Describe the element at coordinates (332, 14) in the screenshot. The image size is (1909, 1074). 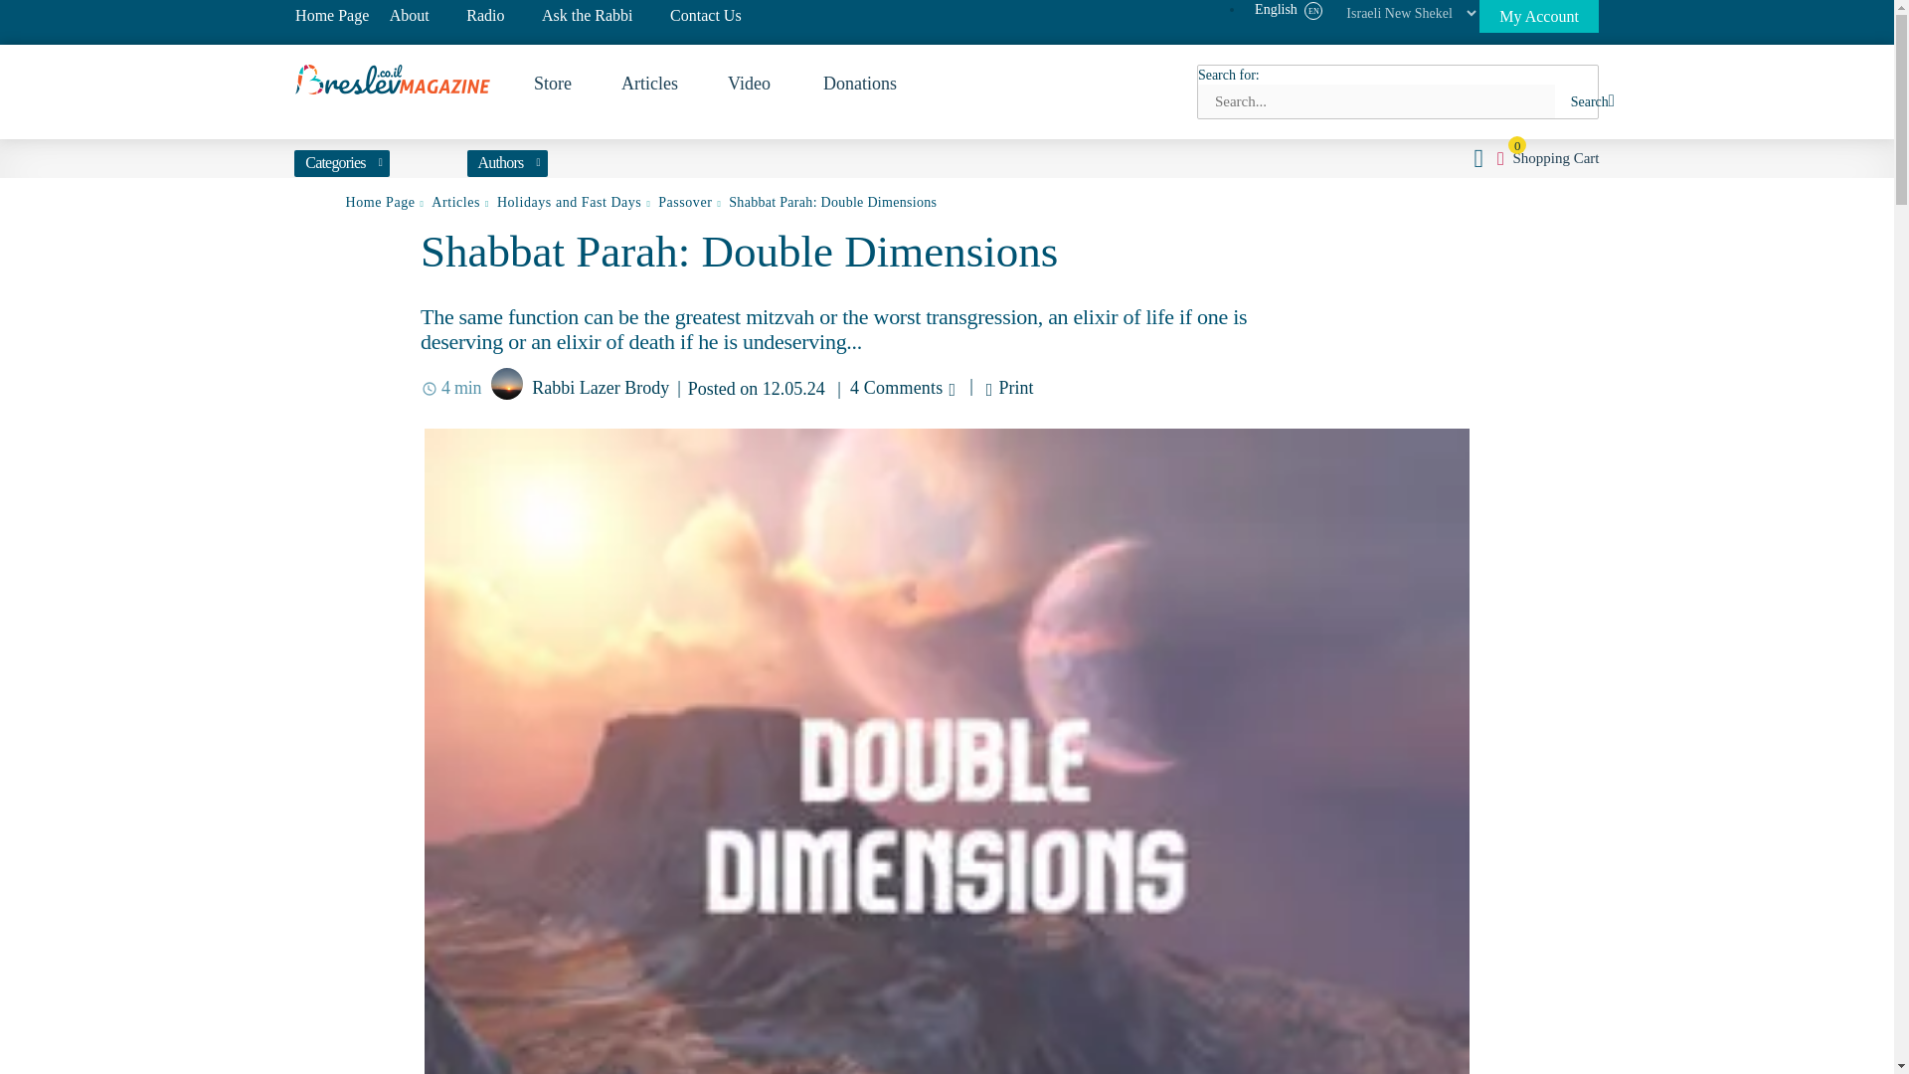
I see `Home Page` at that location.